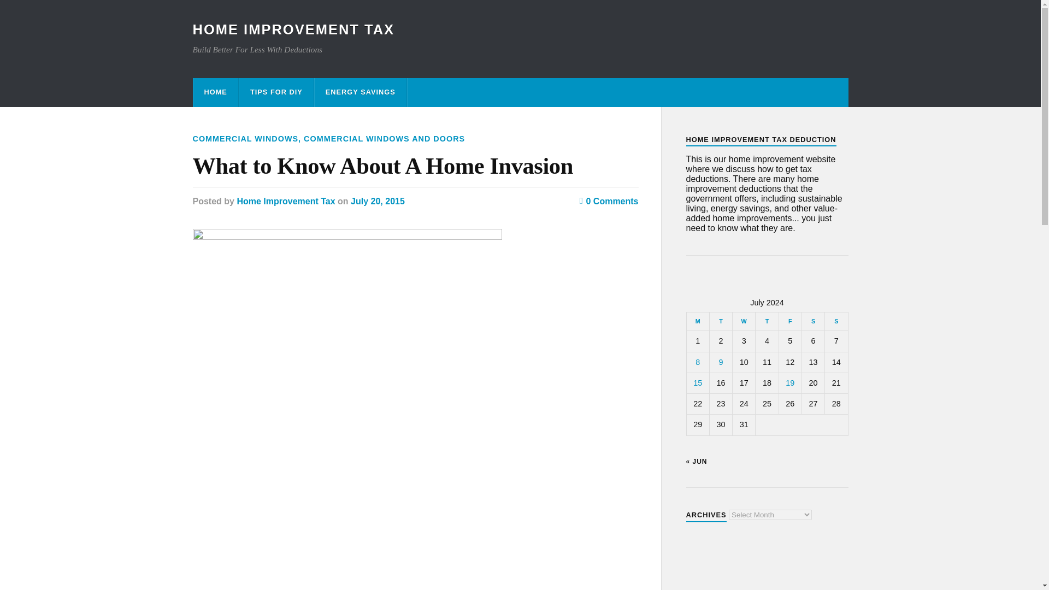  What do you see at coordinates (744, 321) in the screenshot?
I see `Wednesday` at bounding box center [744, 321].